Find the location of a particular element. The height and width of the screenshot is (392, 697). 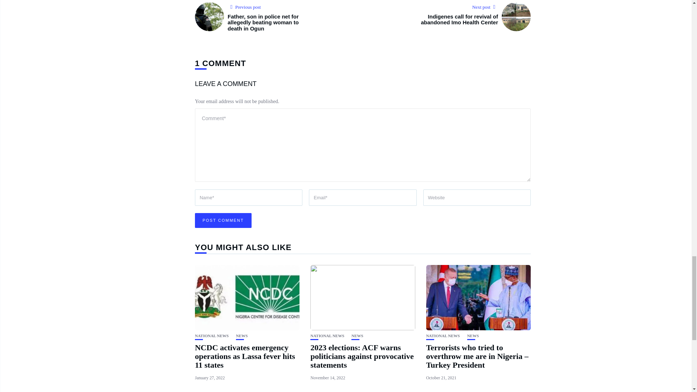

Post Comment is located at coordinates (223, 220).